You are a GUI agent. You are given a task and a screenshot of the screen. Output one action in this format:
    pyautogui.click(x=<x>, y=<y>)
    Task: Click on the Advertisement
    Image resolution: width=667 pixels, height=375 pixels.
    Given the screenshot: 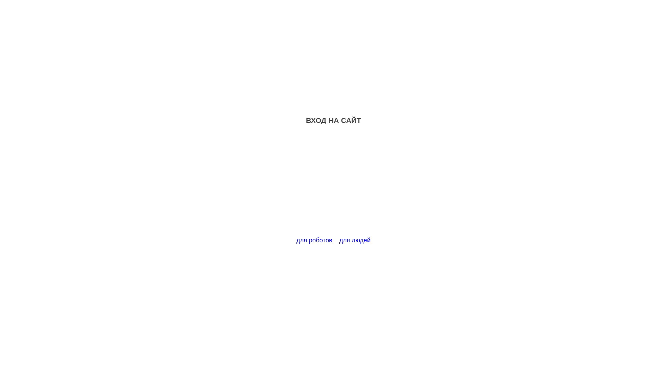 What is the action you would take?
    pyautogui.click(x=333, y=185)
    